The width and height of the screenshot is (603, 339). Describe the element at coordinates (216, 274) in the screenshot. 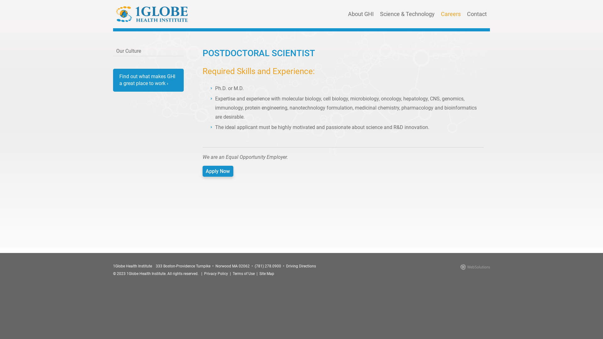

I see `Privacy Policy` at that location.